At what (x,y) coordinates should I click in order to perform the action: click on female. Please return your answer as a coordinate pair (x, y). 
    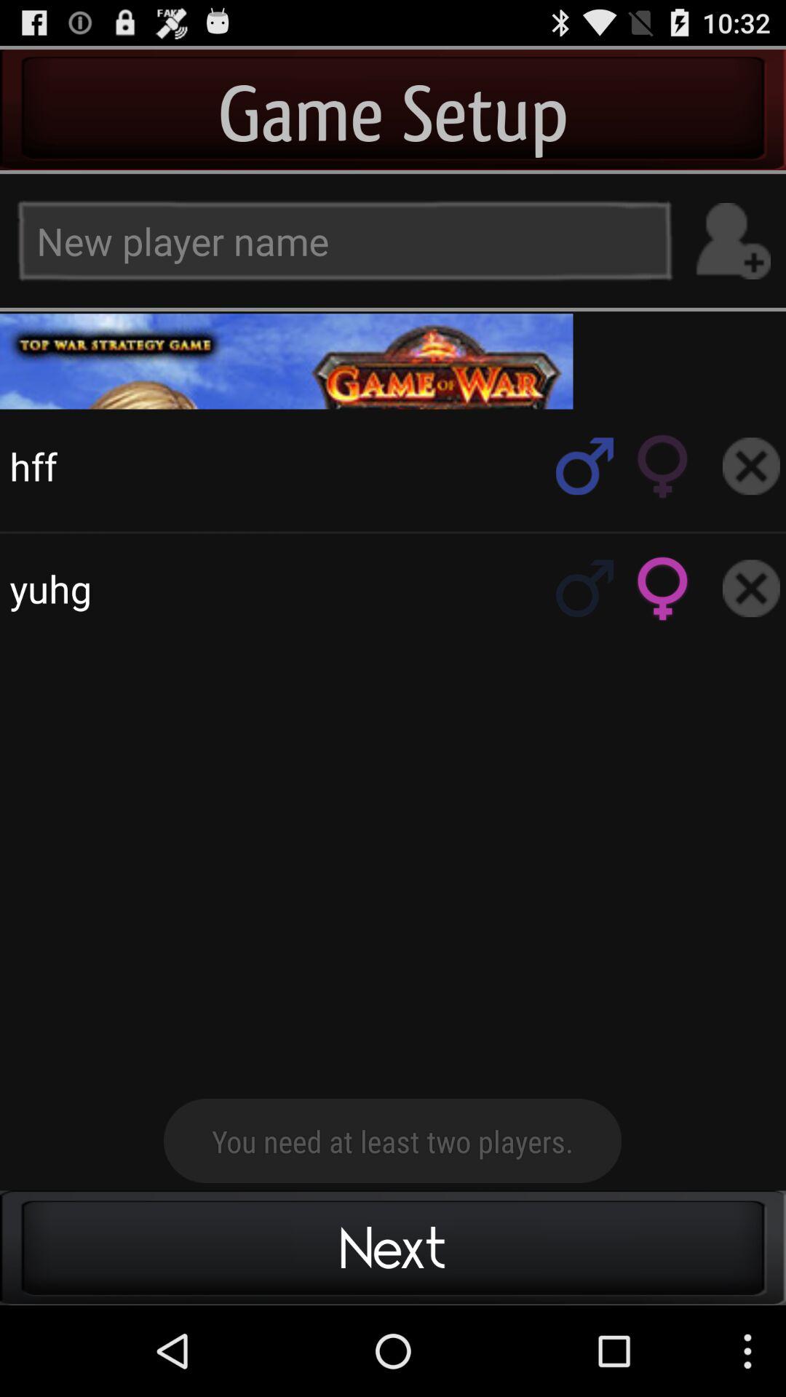
    Looking at the image, I should click on (663, 588).